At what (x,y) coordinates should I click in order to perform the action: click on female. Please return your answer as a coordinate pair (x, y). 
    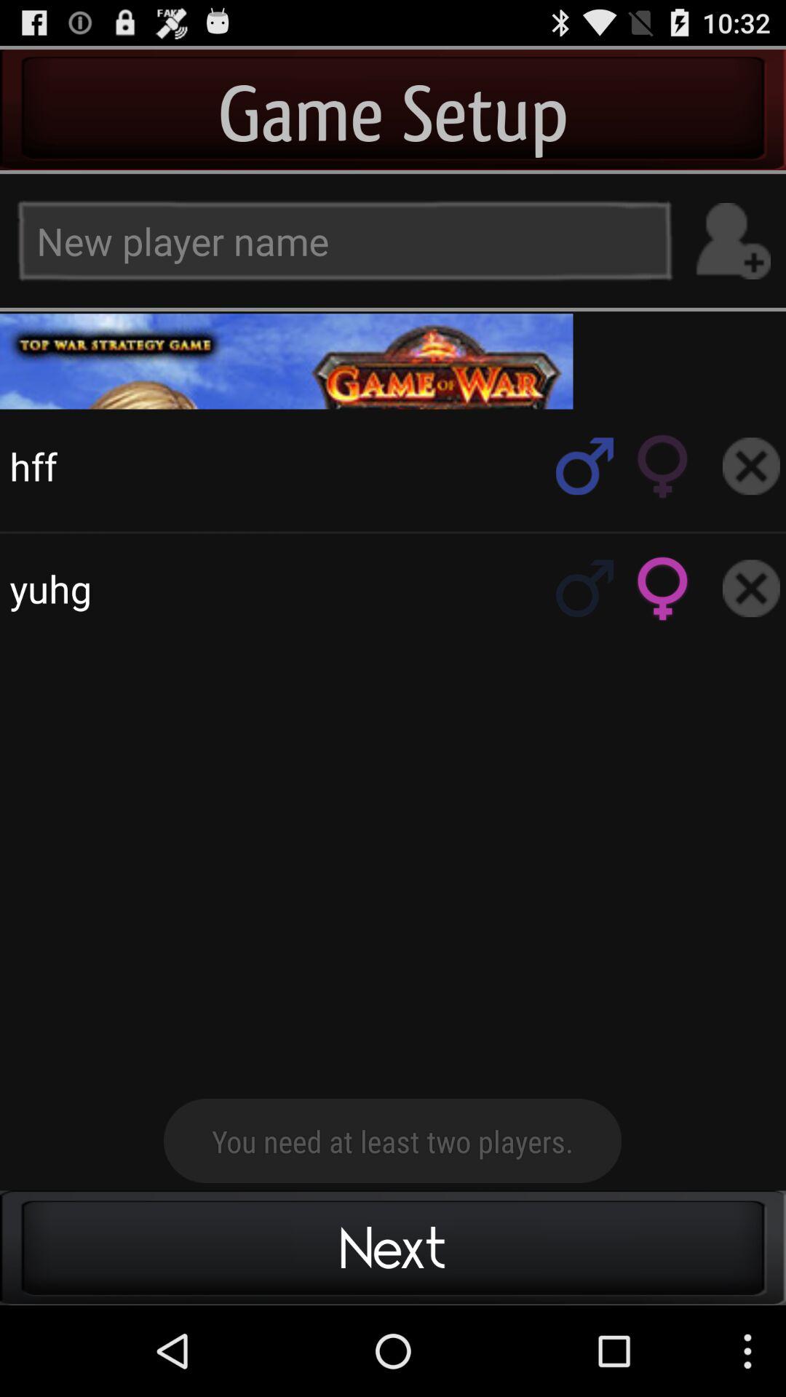
    Looking at the image, I should click on (663, 588).